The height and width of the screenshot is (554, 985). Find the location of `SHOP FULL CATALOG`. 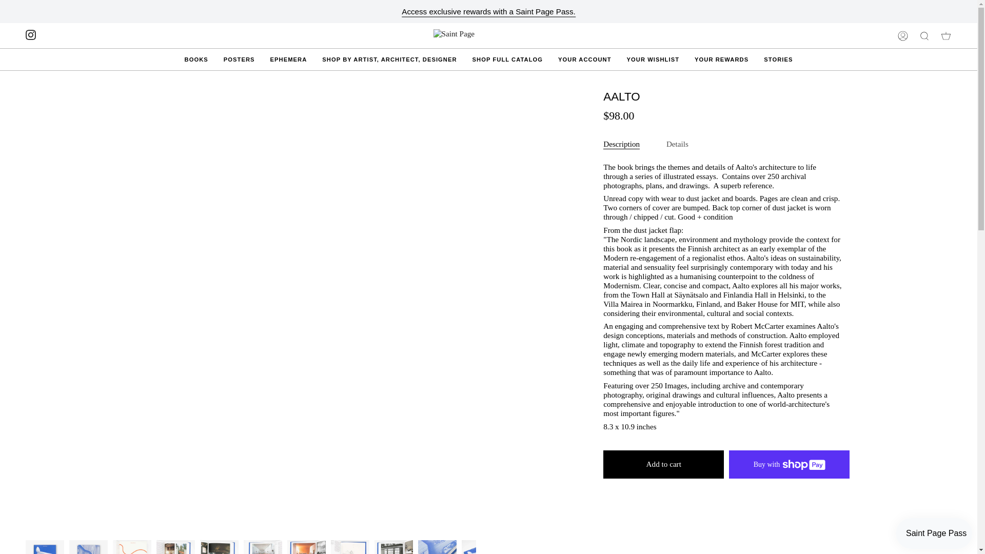

SHOP FULL CATALOG is located at coordinates (508, 60).